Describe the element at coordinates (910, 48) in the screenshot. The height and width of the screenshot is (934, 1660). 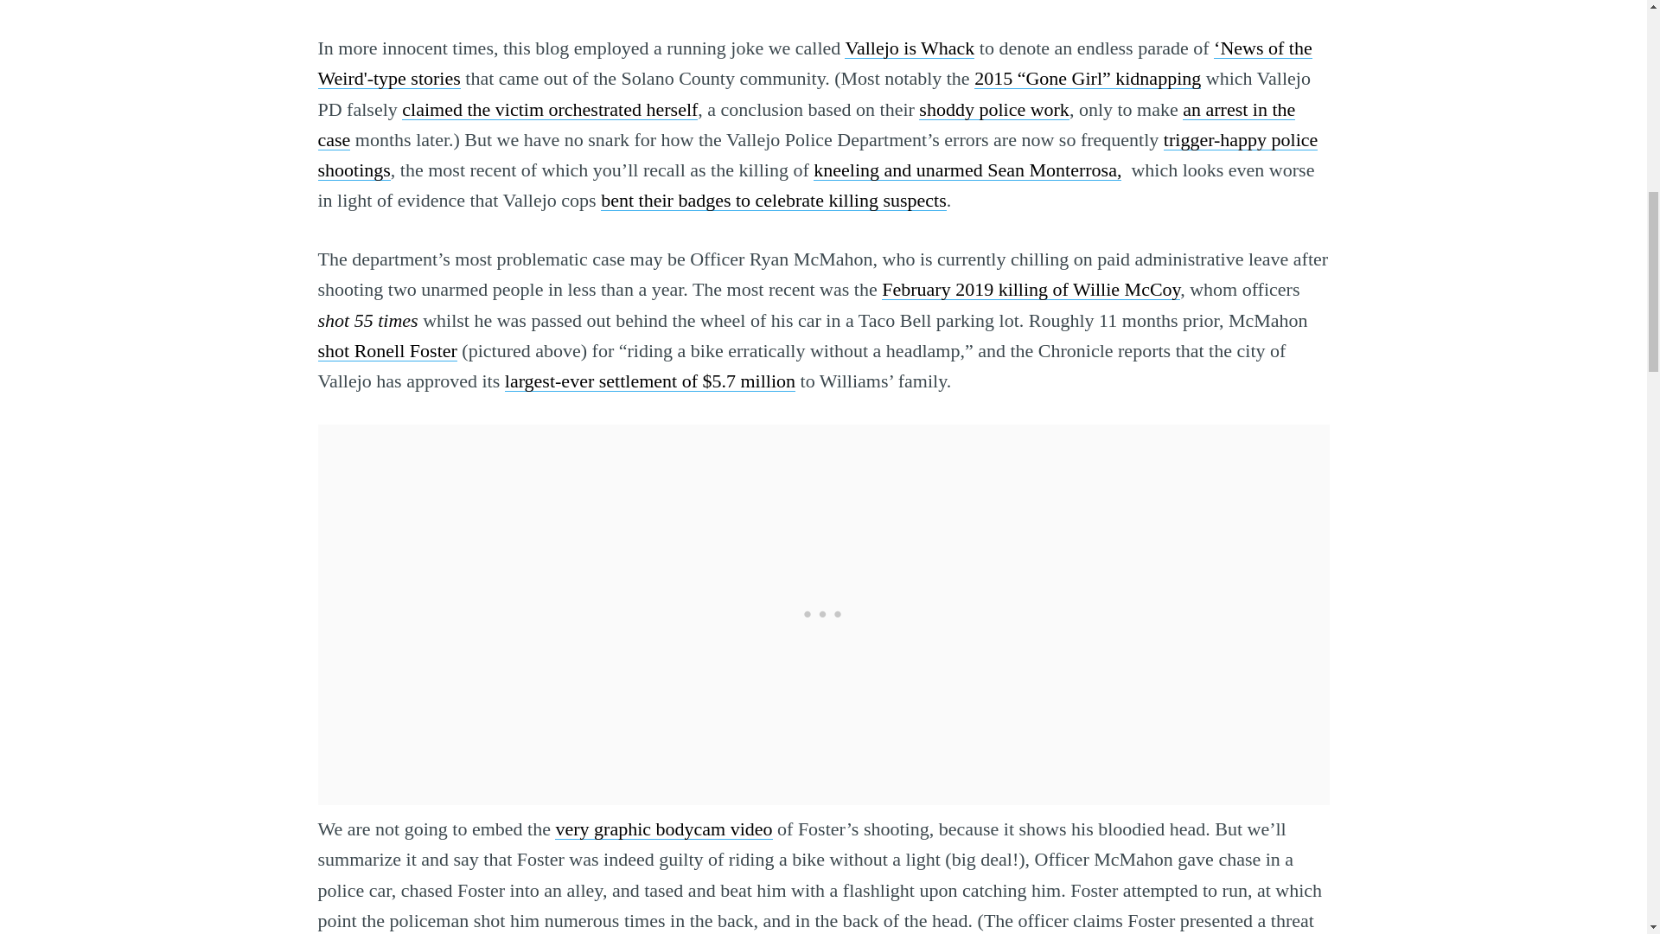
I see `Vallejo is Whack` at that location.